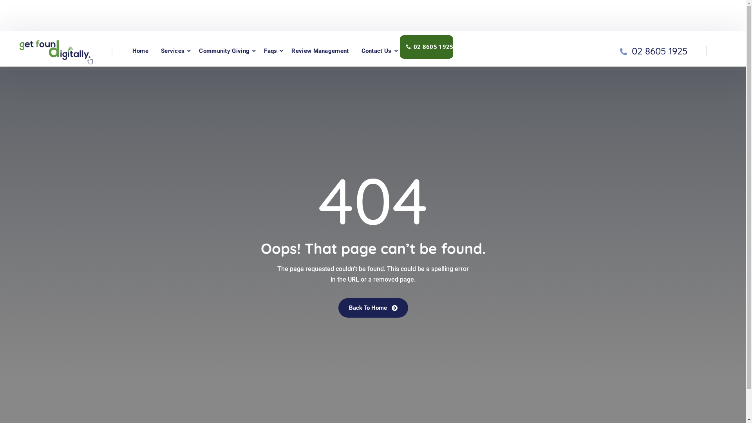  What do you see at coordinates (224, 51) in the screenshot?
I see `Community Giving` at bounding box center [224, 51].